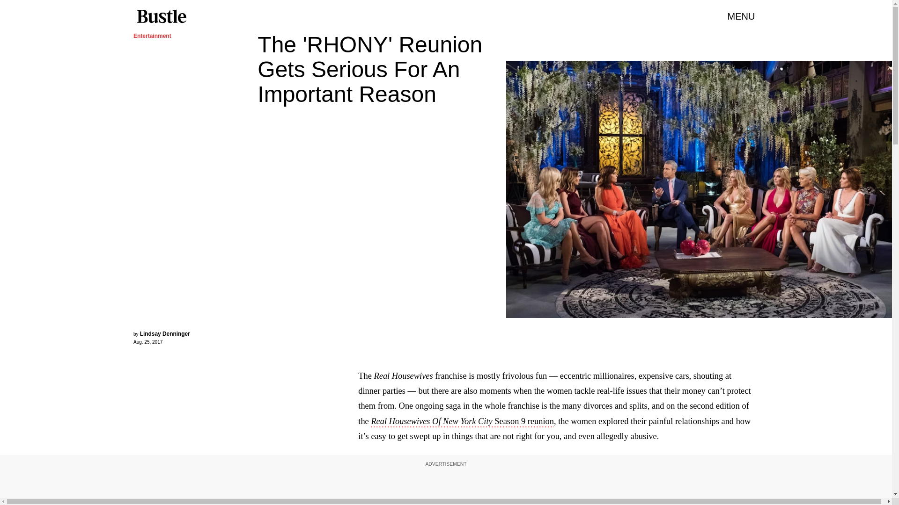  Describe the element at coordinates (462, 422) in the screenshot. I see `Real Housewives Of New York City Season 9 reunion` at that location.